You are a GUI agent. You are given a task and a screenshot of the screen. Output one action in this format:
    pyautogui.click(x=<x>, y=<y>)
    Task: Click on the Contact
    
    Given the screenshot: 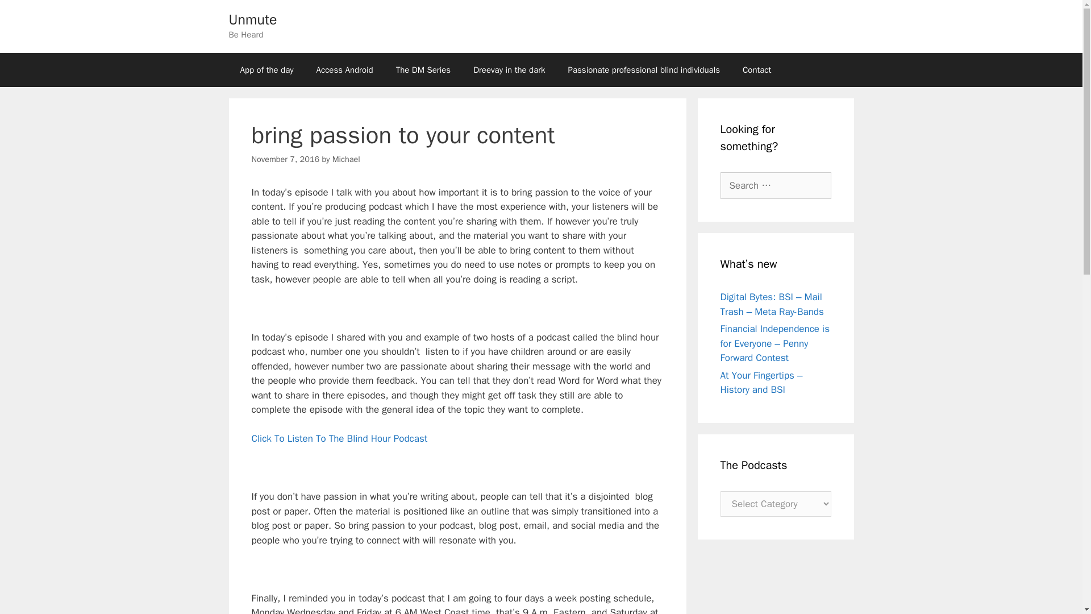 What is the action you would take?
    pyautogui.click(x=756, y=69)
    